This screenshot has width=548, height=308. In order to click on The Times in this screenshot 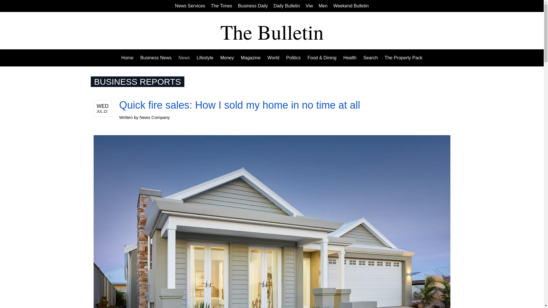, I will do `click(221, 6)`.